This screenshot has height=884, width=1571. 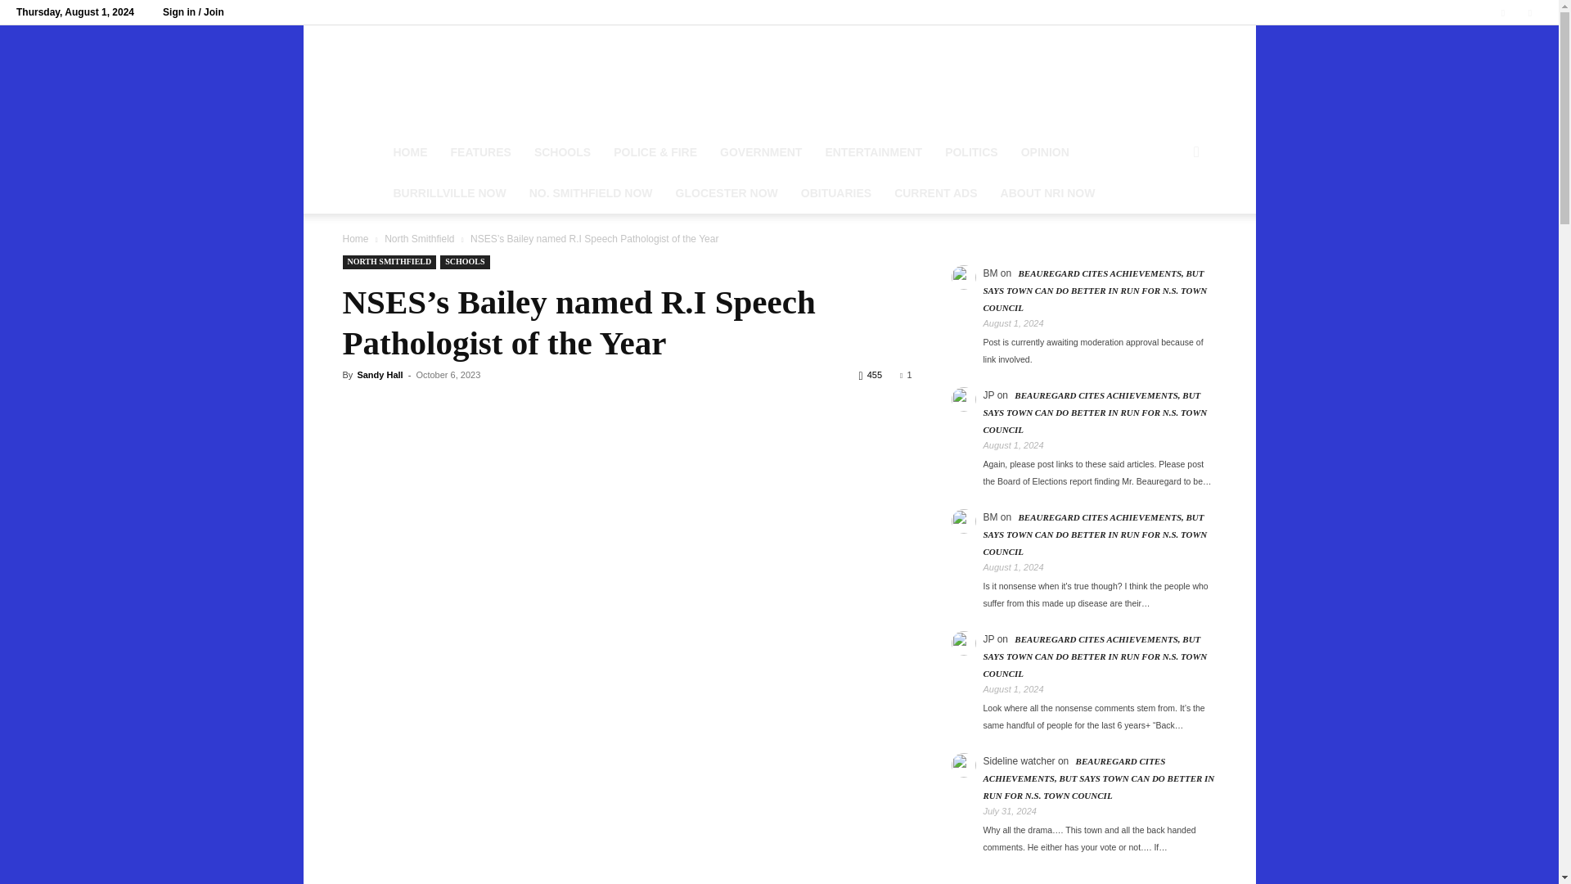 What do you see at coordinates (971, 151) in the screenshot?
I see `POLITICS` at bounding box center [971, 151].